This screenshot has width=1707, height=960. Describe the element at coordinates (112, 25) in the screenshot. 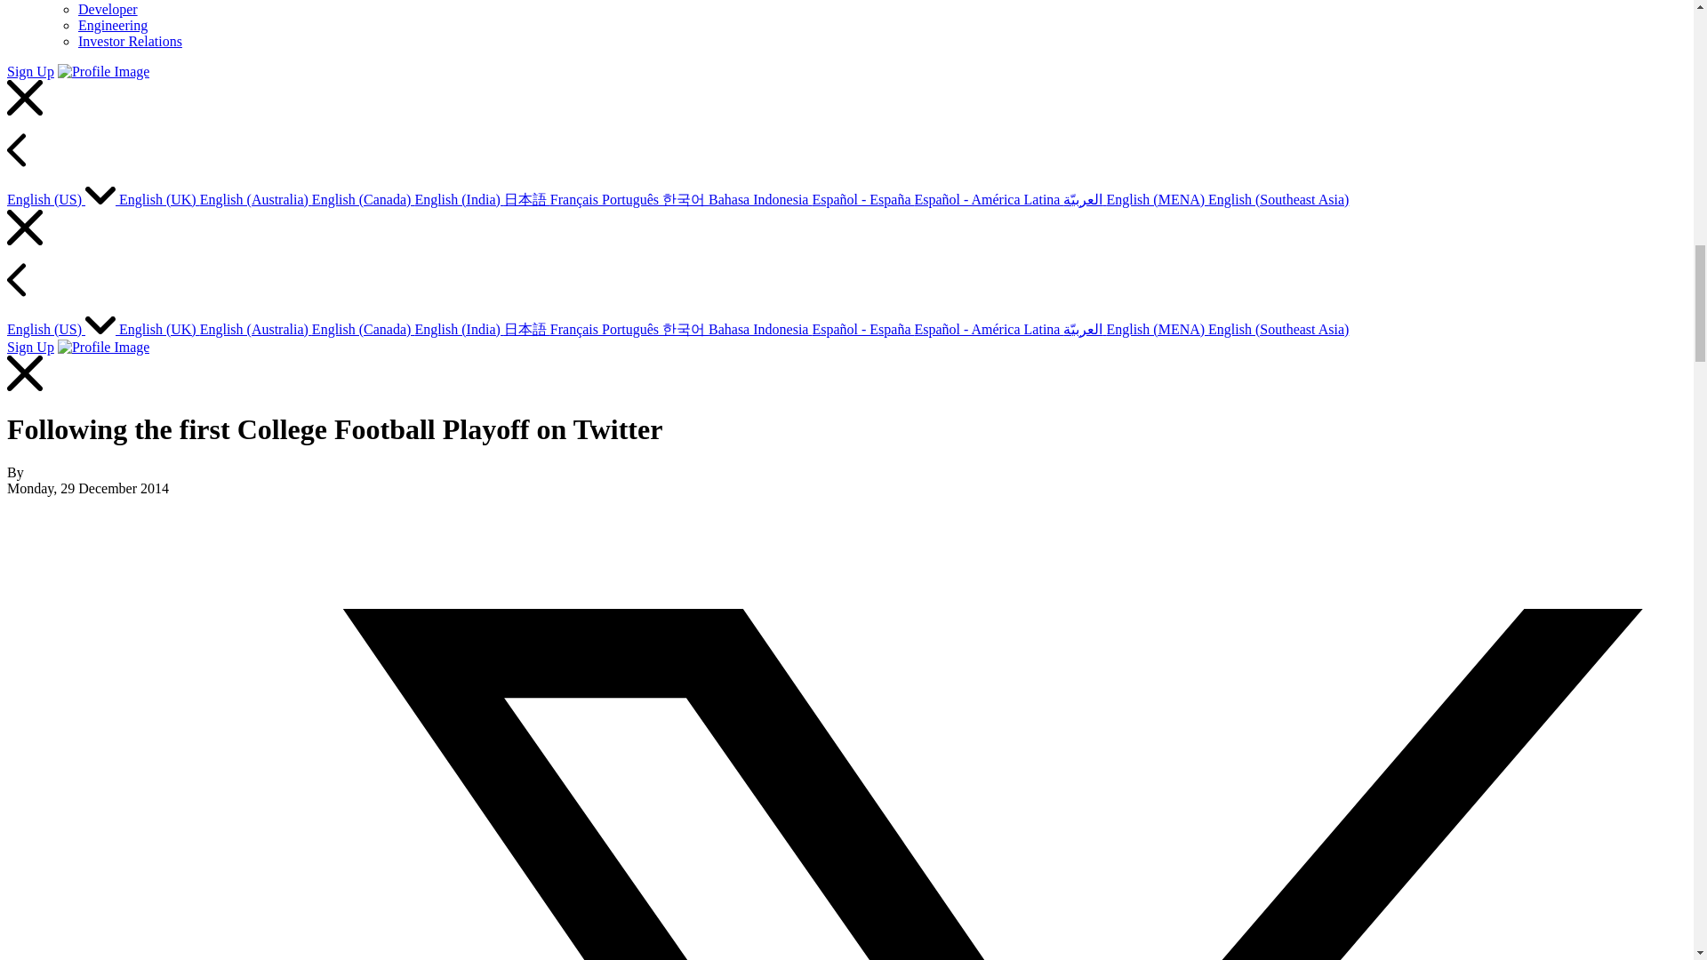

I see `Engineering` at that location.